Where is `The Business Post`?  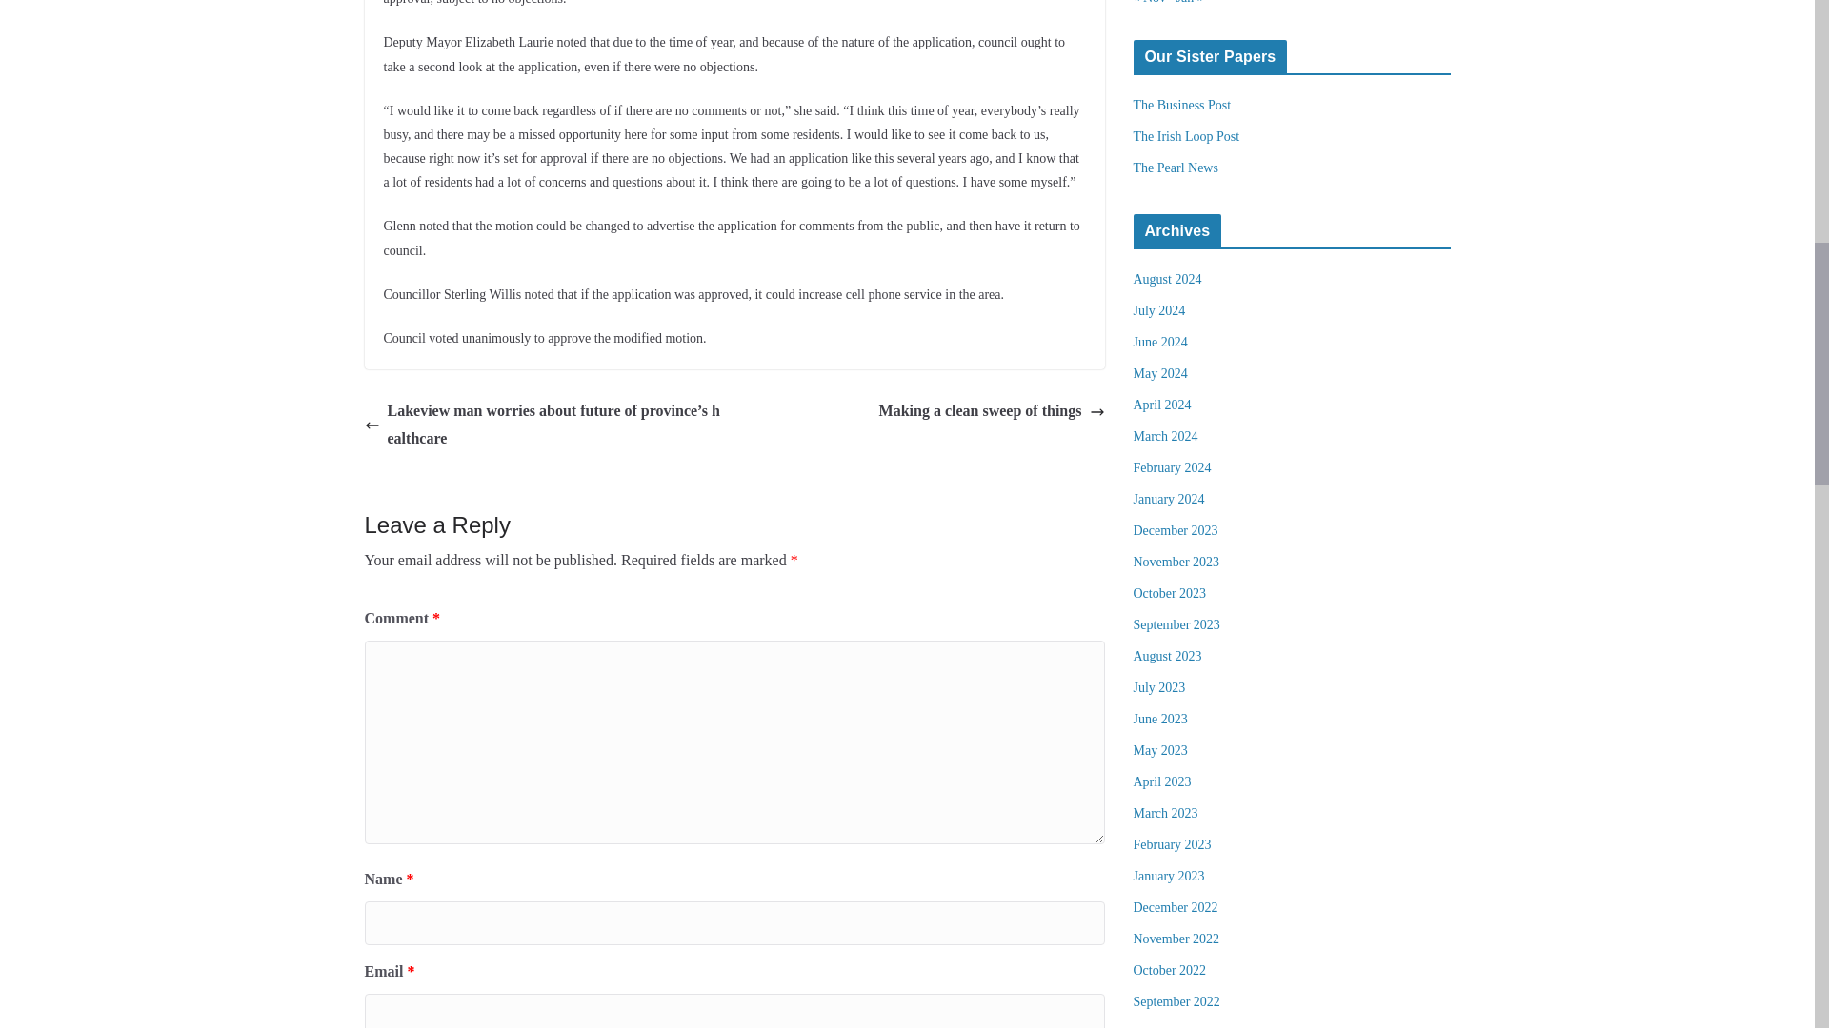 The Business Post is located at coordinates (1182, 105).